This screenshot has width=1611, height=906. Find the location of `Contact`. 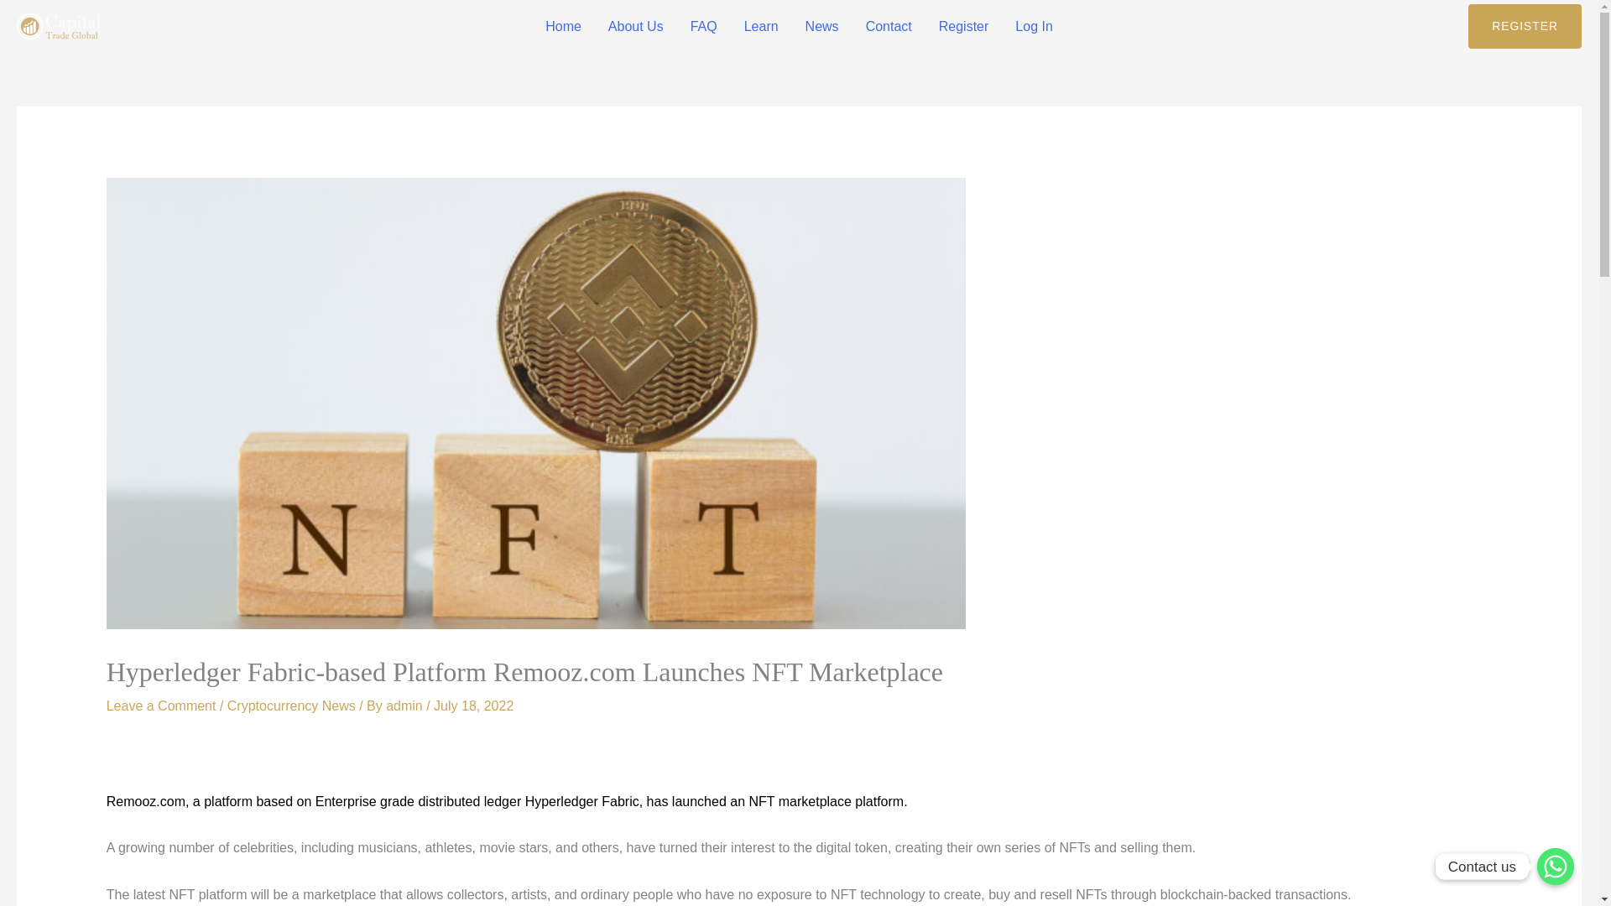

Contact is located at coordinates (888, 26).